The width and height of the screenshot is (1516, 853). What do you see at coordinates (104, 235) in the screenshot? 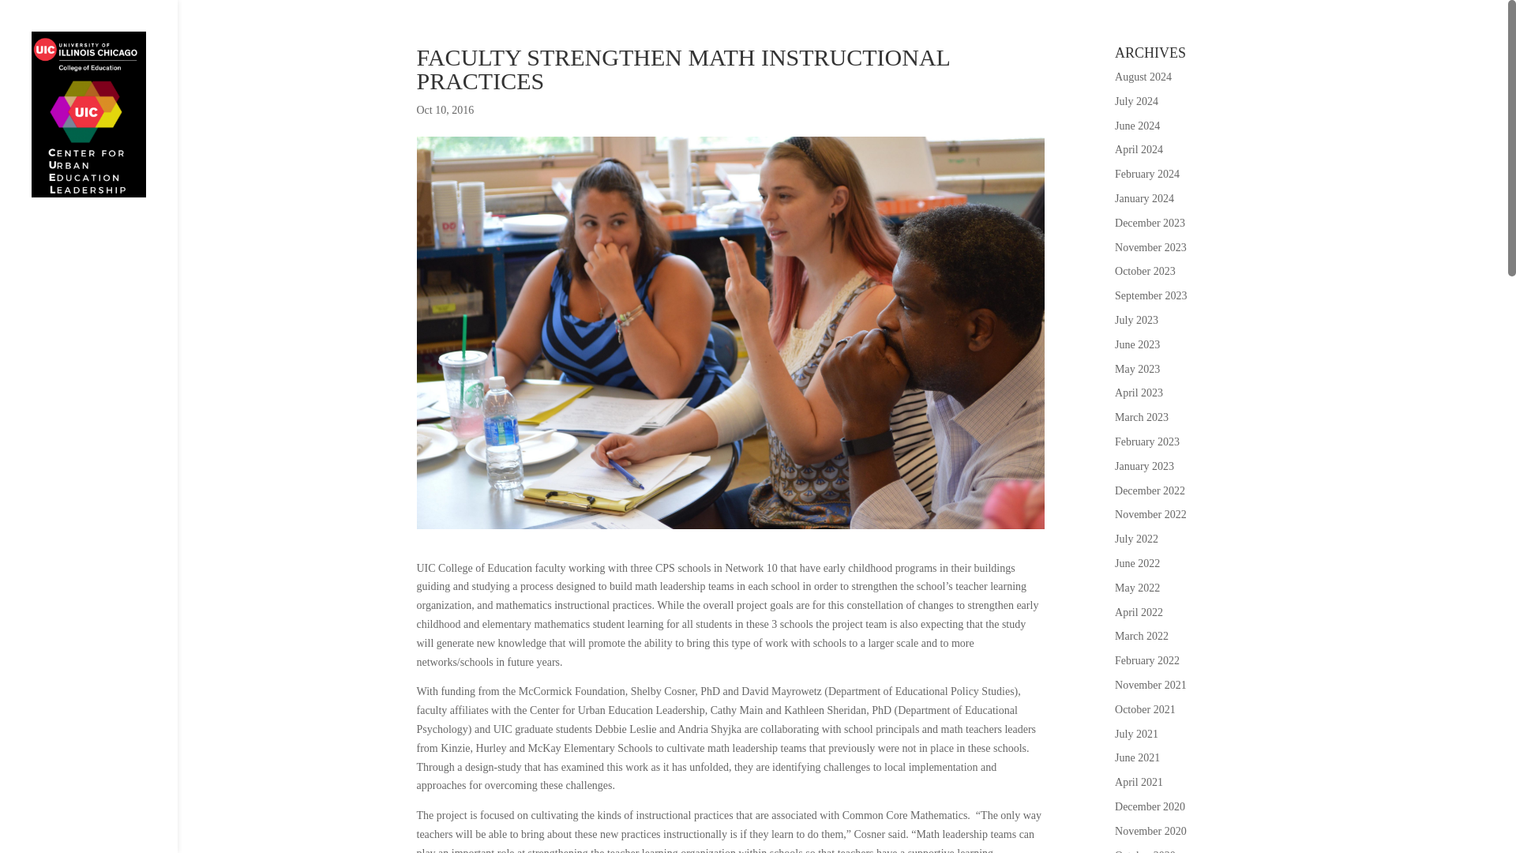
I see `ABOUT US` at bounding box center [104, 235].